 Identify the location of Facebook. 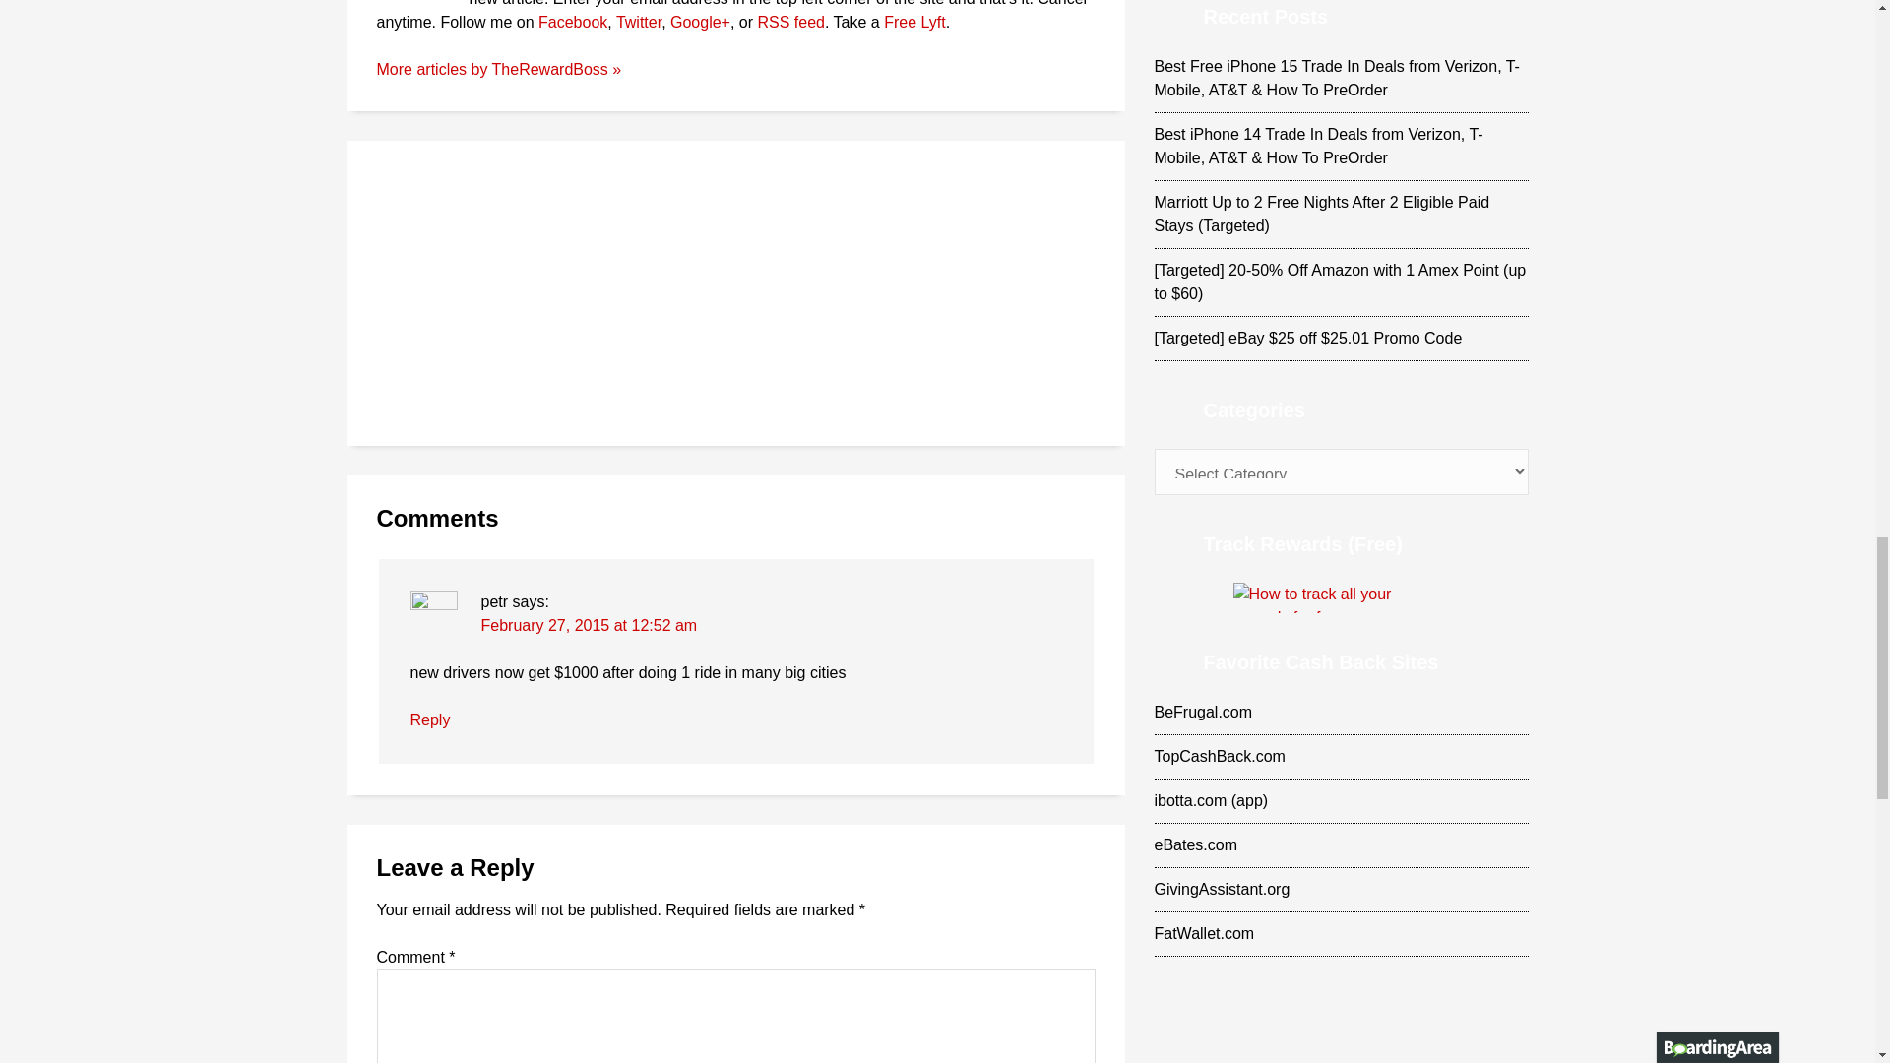
(573, 22).